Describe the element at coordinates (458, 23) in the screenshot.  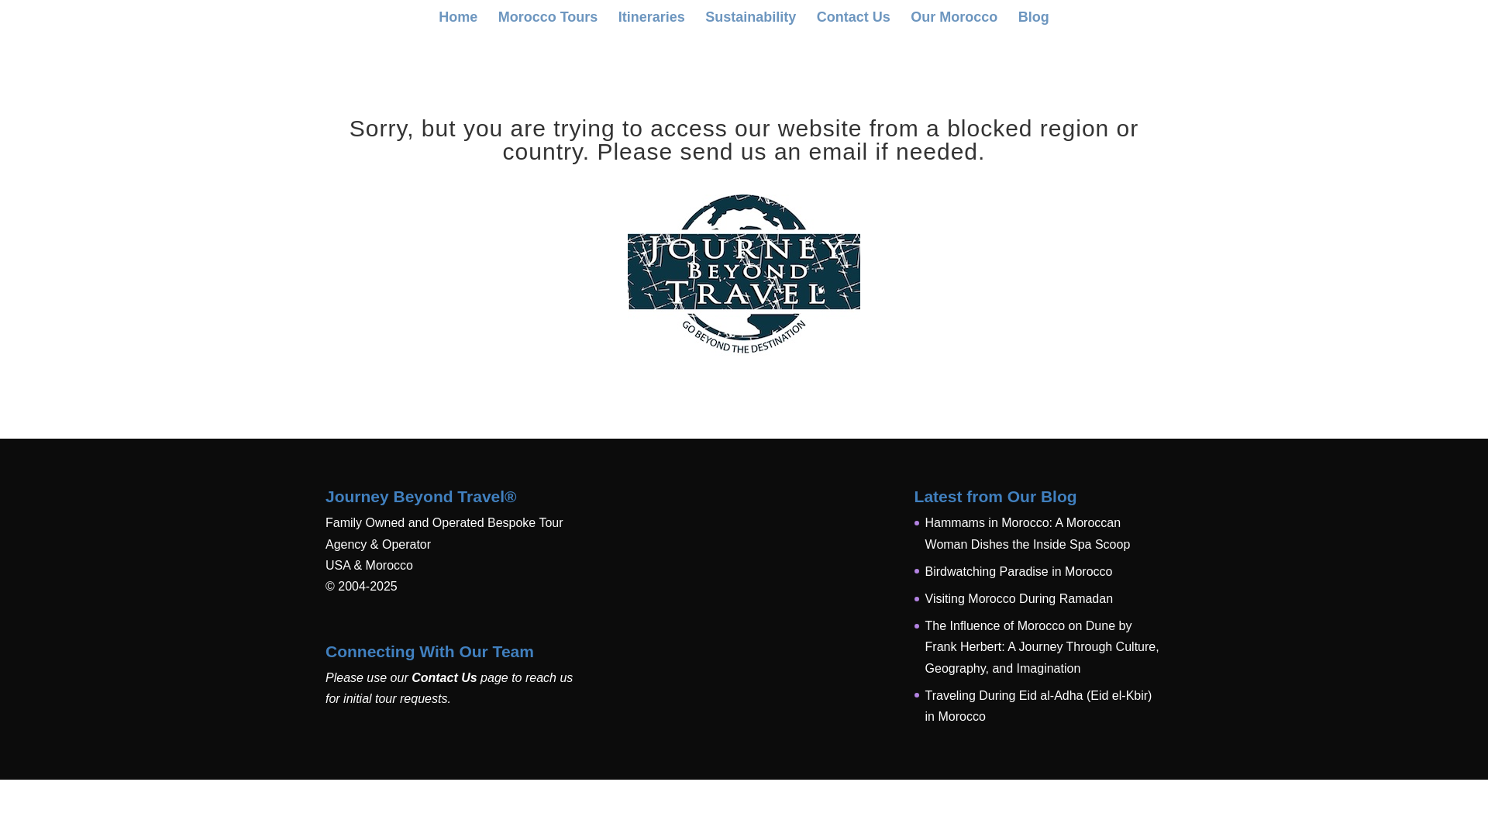
I see `Home` at that location.